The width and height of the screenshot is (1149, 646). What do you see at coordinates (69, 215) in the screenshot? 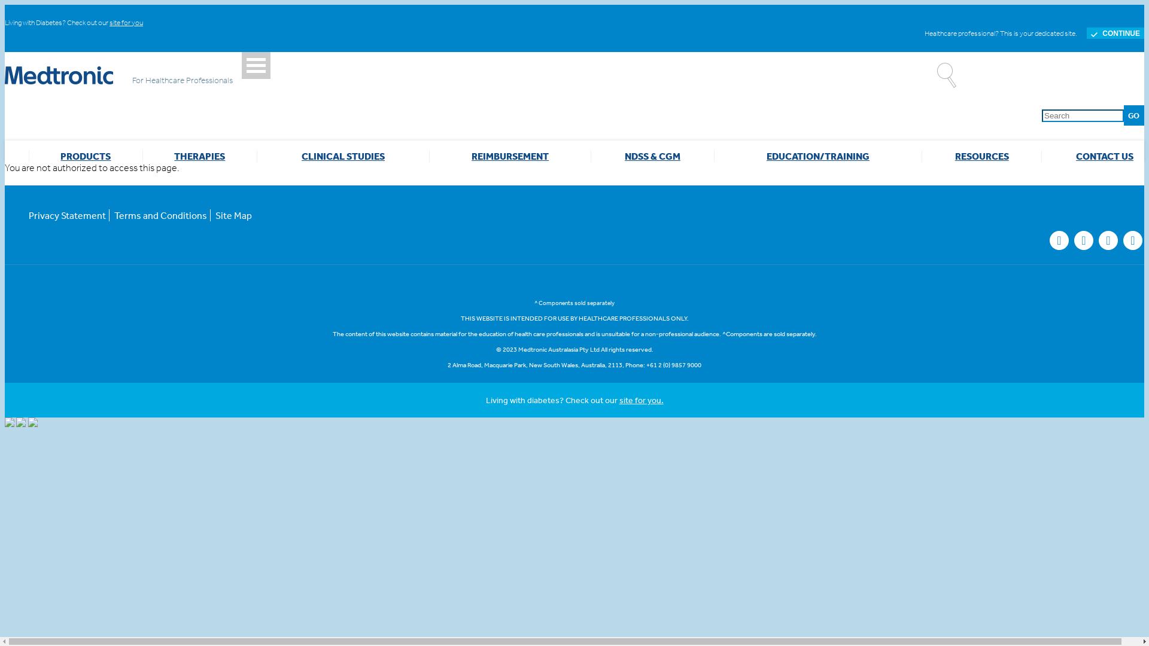
I see `Privacy Statement` at bounding box center [69, 215].